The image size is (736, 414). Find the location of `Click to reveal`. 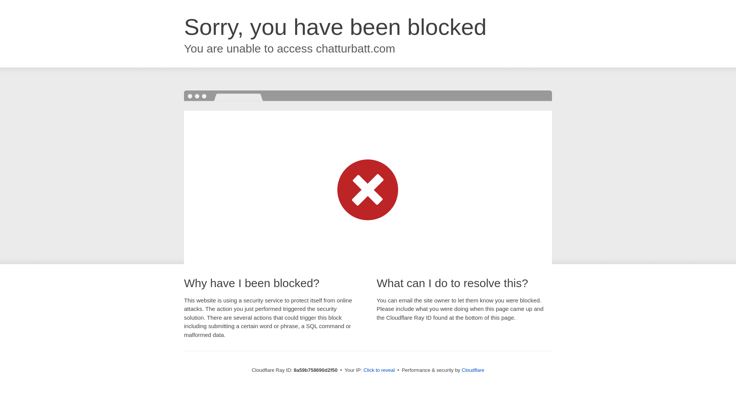

Click to reveal is located at coordinates (379, 370).